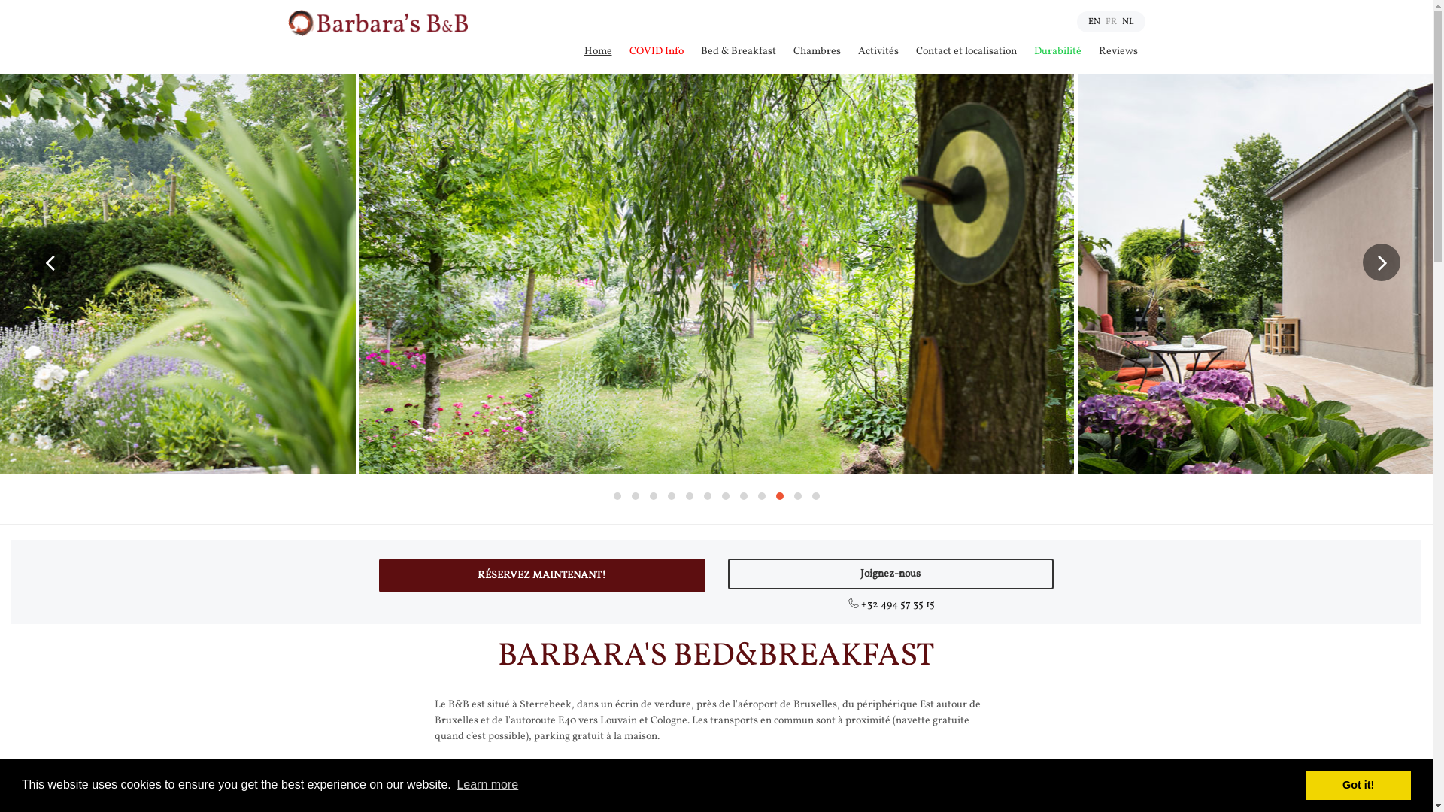  I want to click on FR, so click(1112, 22).